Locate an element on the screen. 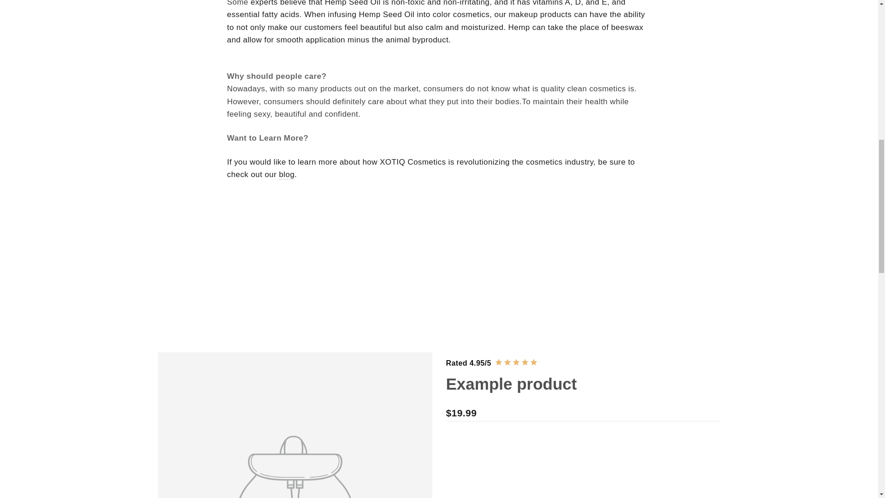 This screenshot has width=885, height=498. blog is located at coordinates (287, 175).